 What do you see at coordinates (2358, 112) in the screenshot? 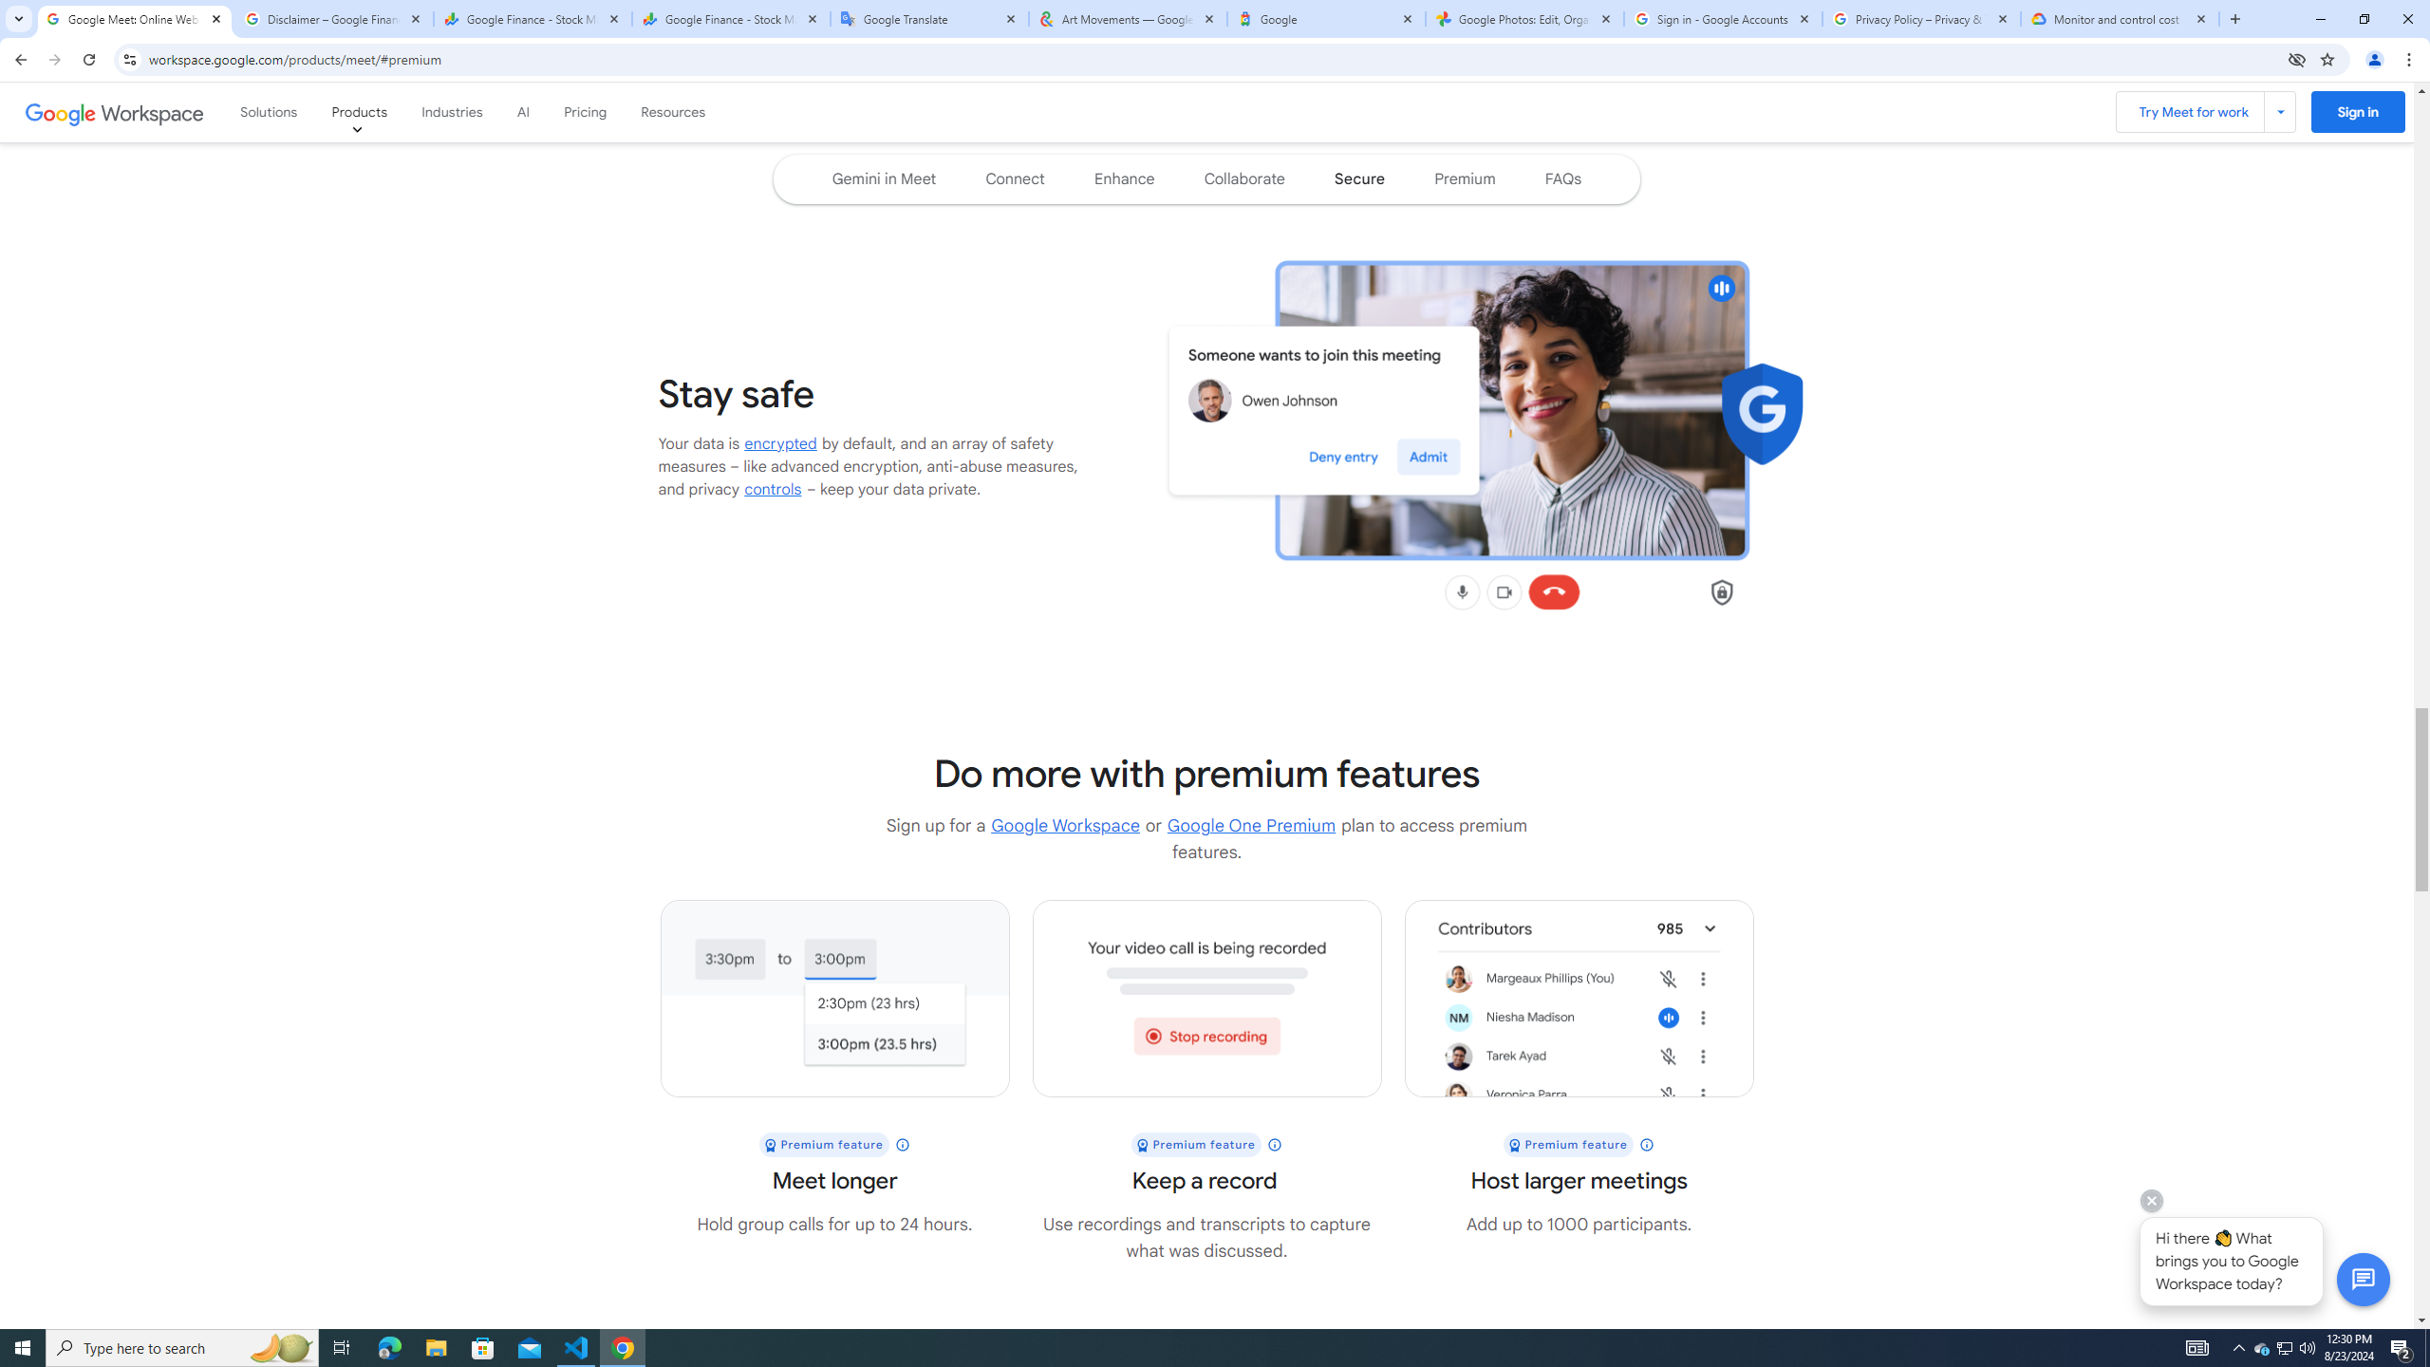
I see `Sign into Google Meet ` at bounding box center [2358, 112].